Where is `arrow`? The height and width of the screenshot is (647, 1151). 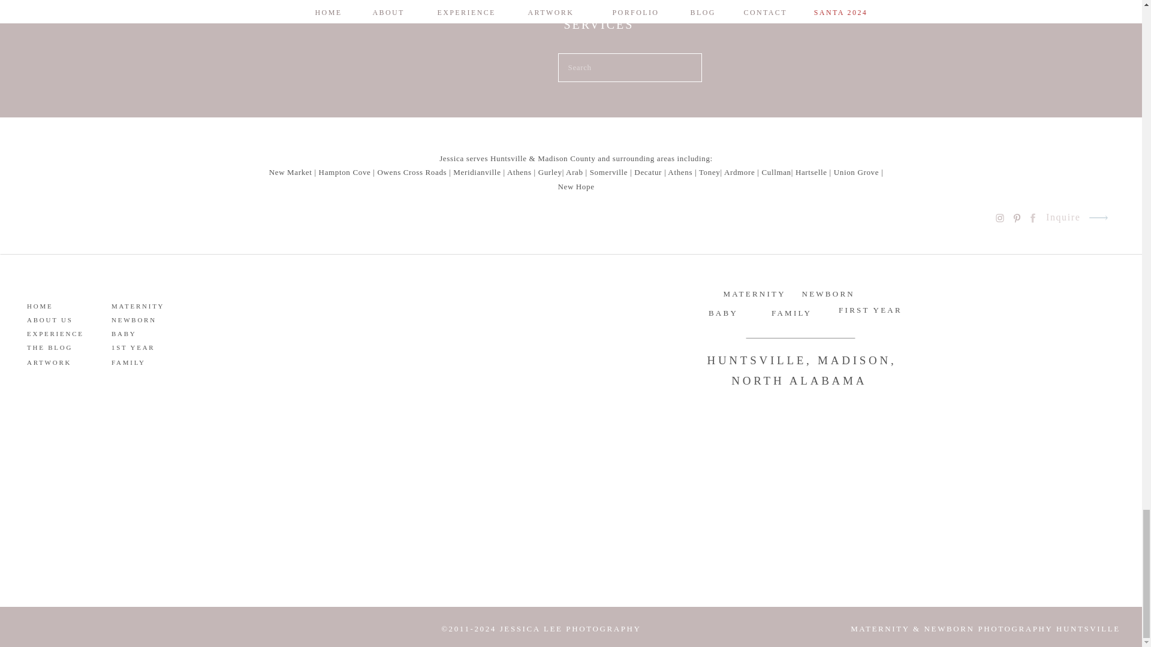
arrow is located at coordinates (1098, 217).